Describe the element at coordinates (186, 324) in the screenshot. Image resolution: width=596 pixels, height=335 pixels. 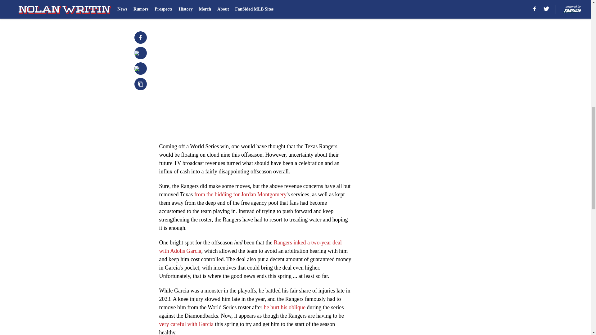
I see `very careful with Garcia` at that location.